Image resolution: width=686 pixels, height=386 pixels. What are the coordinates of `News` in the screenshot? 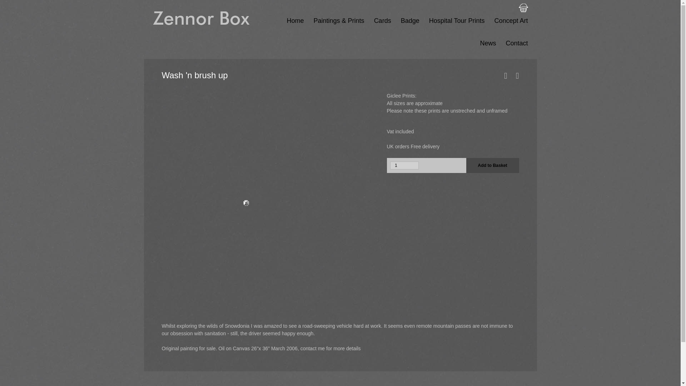 It's located at (483, 48).